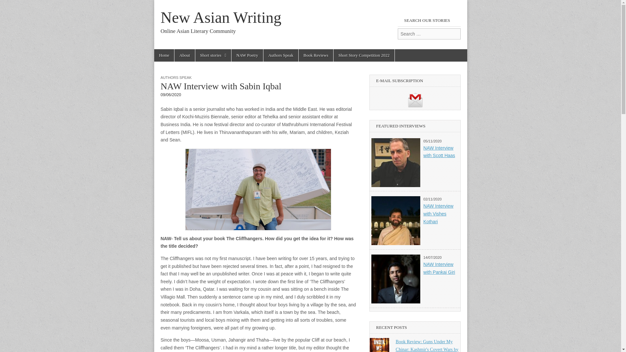 The width and height of the screenshot is (626, 352). I want to click on Home, so click(164, 55).